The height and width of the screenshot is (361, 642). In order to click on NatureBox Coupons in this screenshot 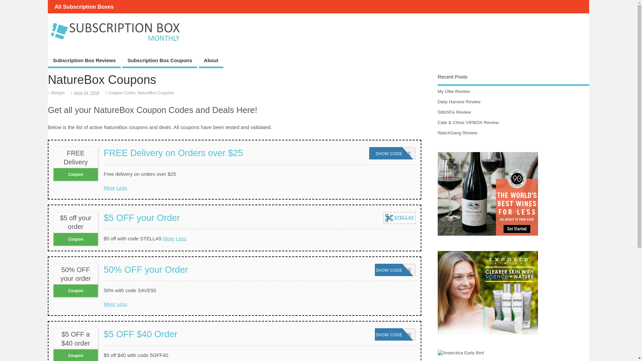, I will do `click(156, 93)`.